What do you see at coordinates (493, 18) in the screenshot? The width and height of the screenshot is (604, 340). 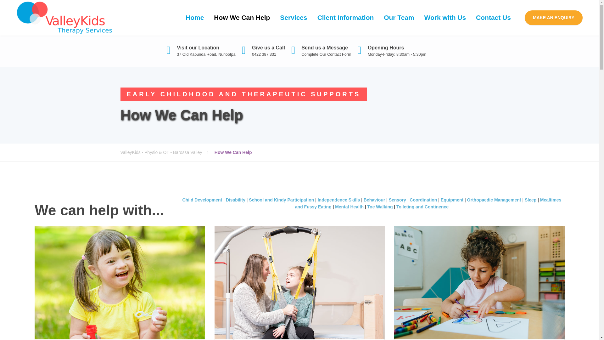 I see `Contact Us` at bounding box center [493, 18].